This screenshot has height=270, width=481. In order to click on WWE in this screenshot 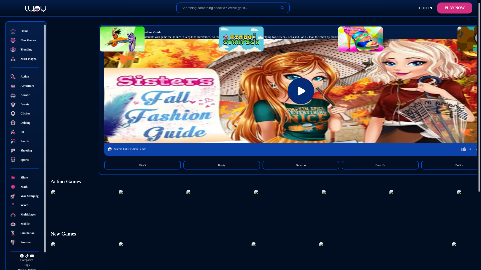, I will do `click(27, 205)`.